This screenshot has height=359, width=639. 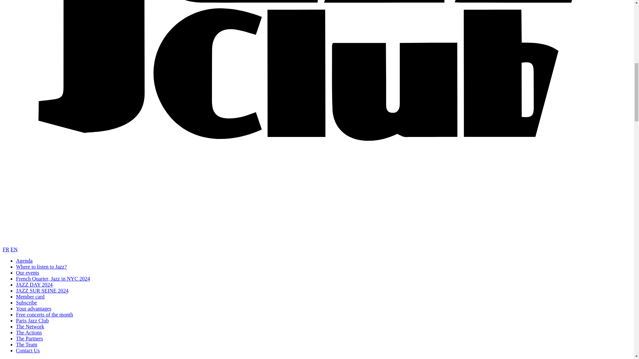 What do you see at coordinates (29, 338) in the screenshot?
I see `The Partners` at bounding box center [29, 338].